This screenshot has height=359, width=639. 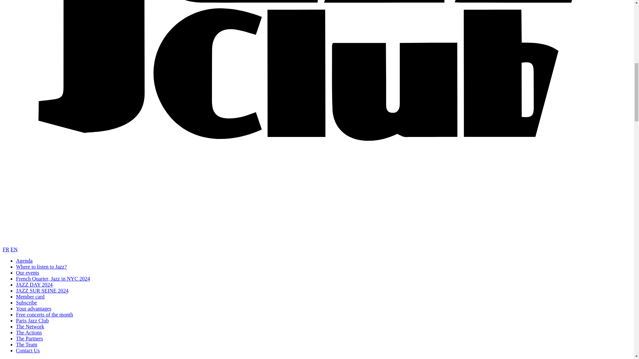 What do you see at coordinates (29, 338) in the screenshot?
I see `The Partners` at bounding box center [29, 338].